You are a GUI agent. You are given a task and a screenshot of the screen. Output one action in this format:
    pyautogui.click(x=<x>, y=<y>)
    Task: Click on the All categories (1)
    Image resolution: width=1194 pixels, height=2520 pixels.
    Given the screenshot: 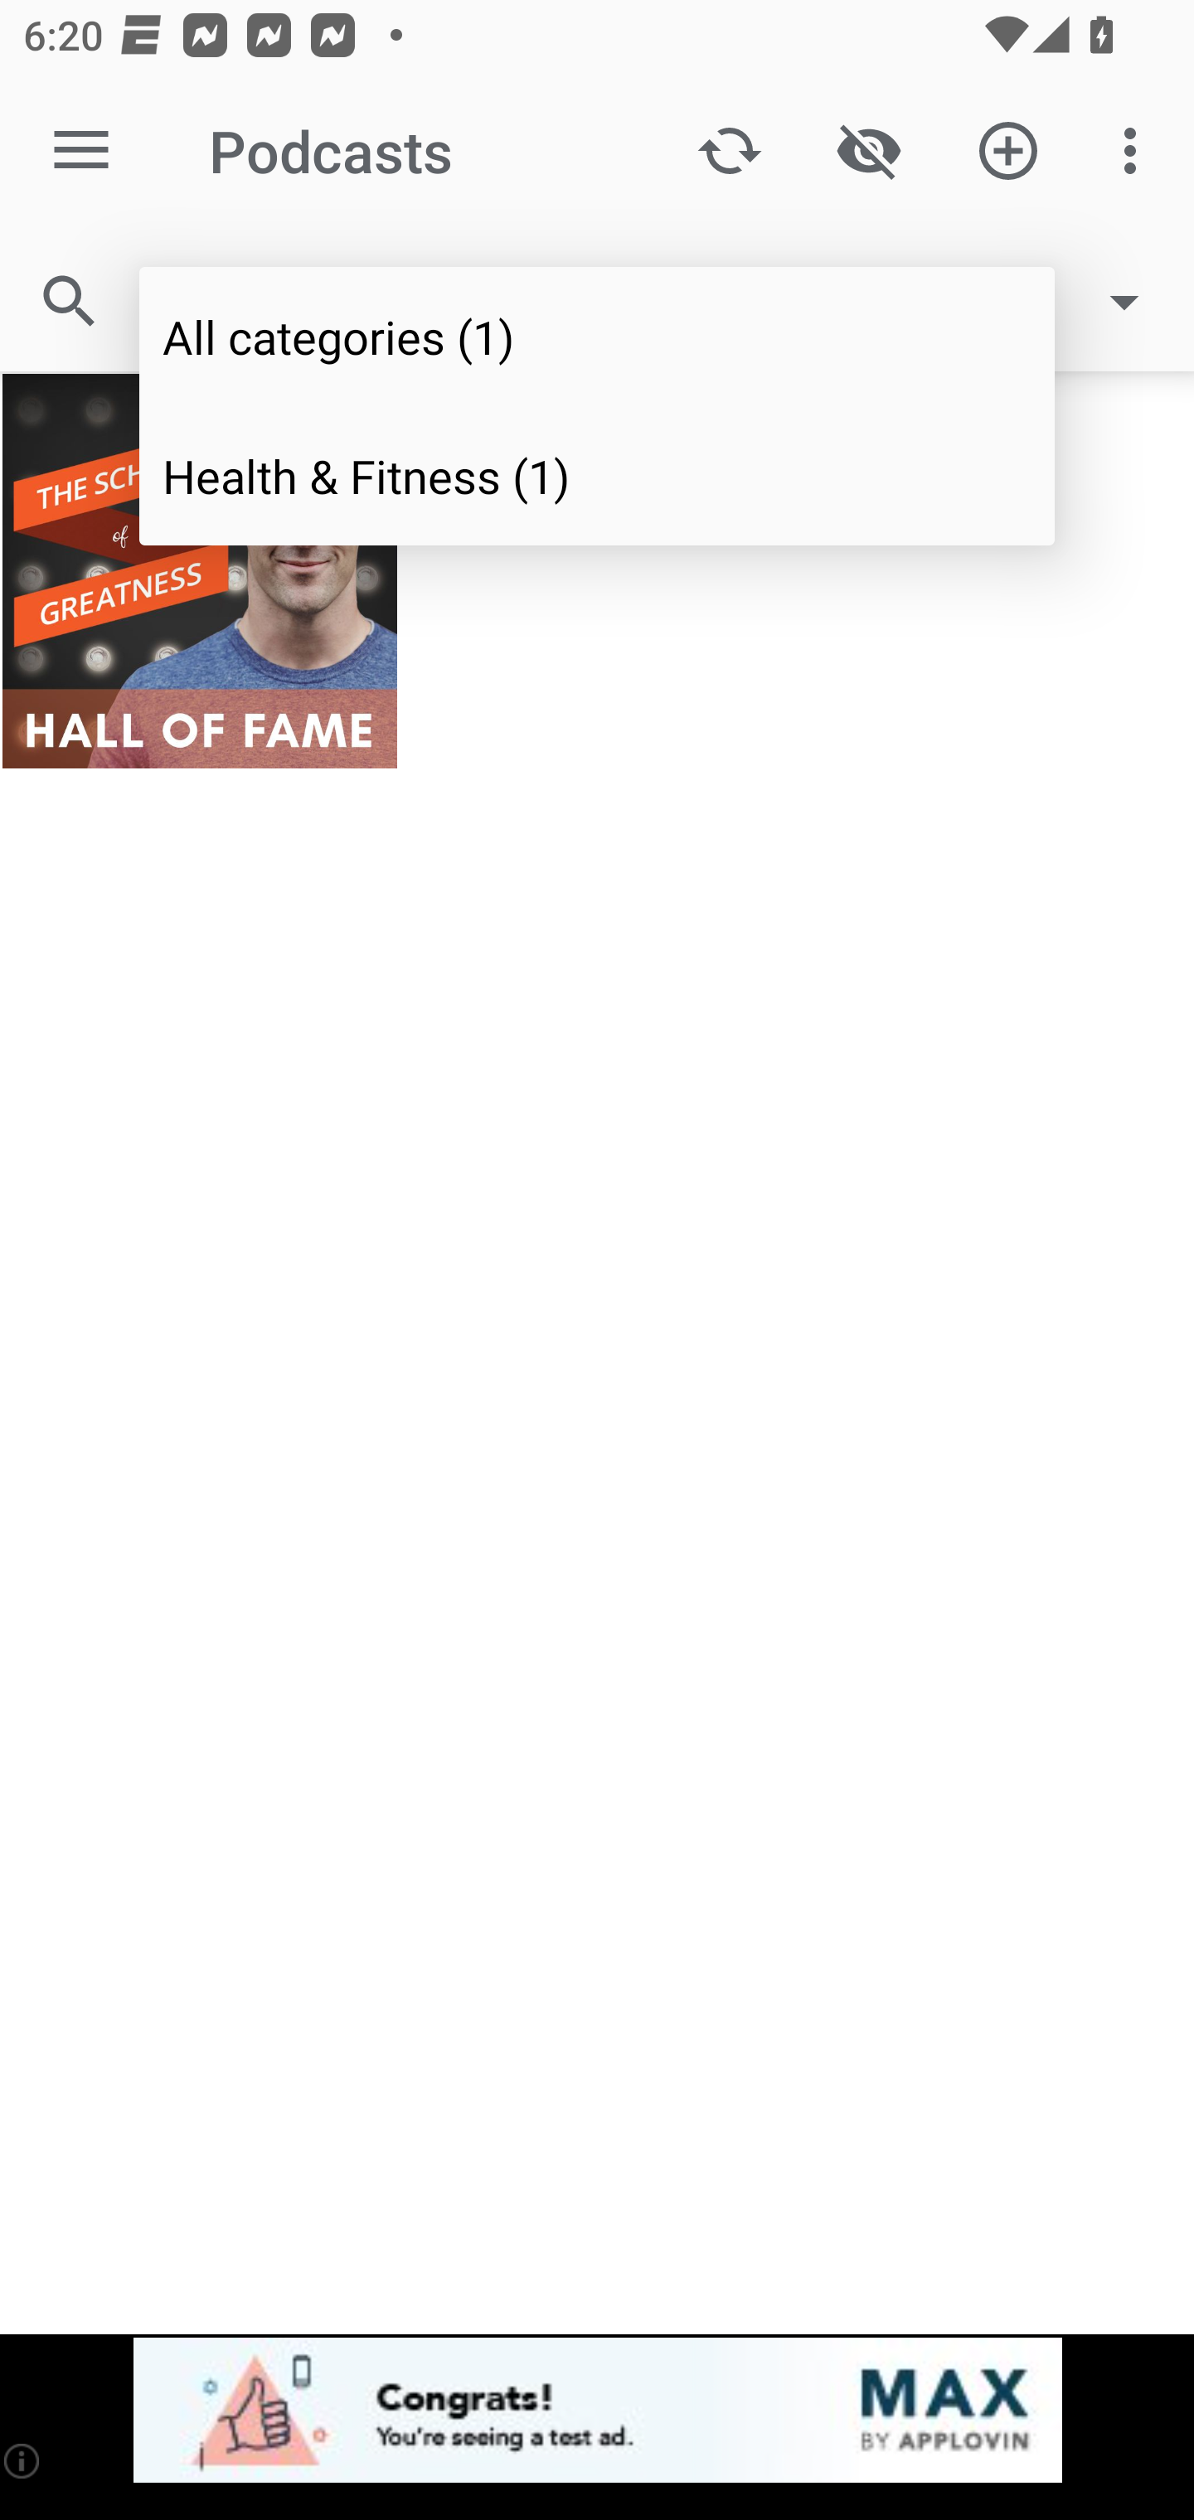 What is the action you would take?
    pyautogui.click(x=597, y=337)
    